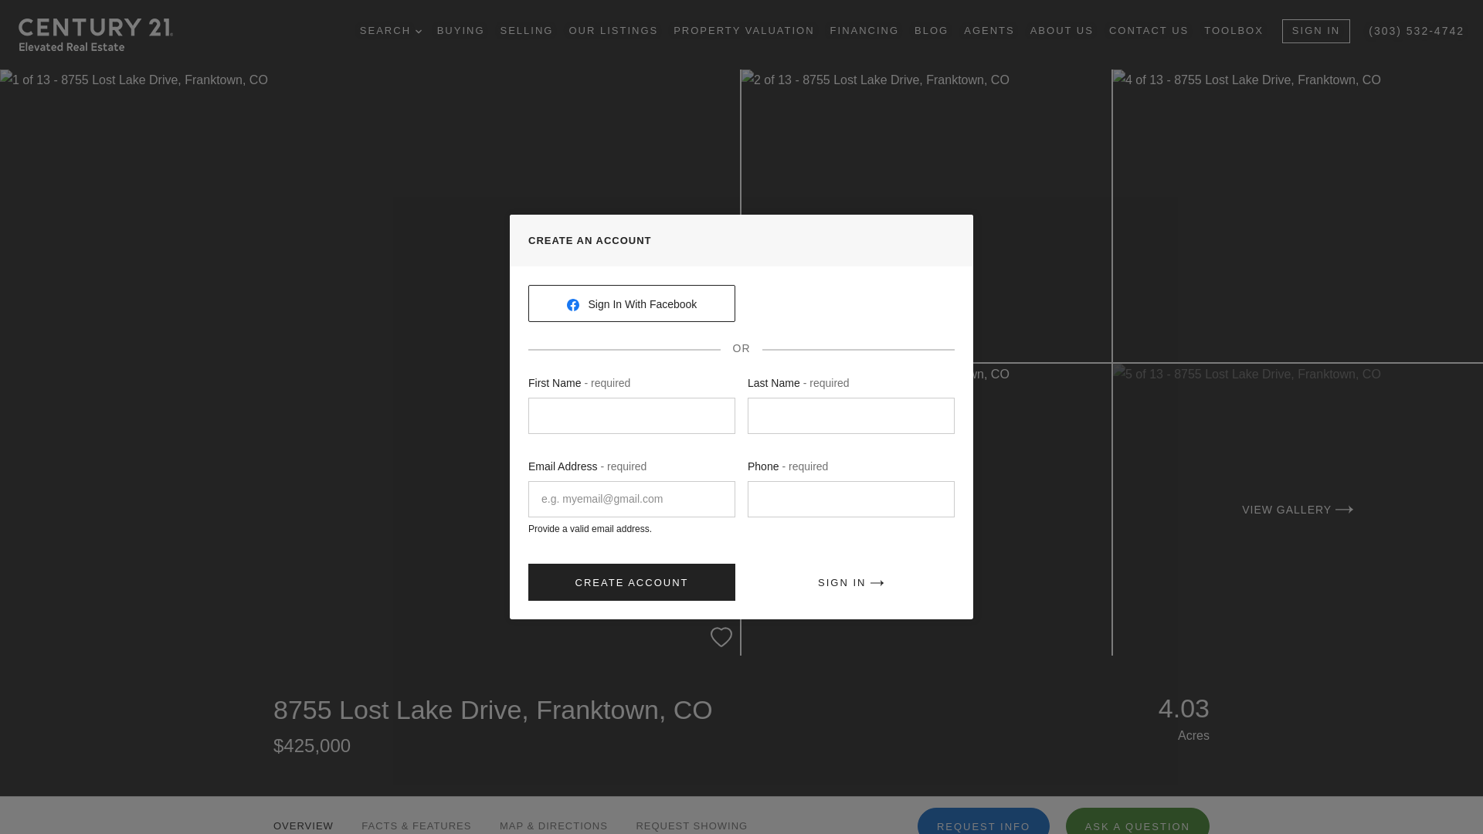  I want to click on BLOG, so click(932, 31).